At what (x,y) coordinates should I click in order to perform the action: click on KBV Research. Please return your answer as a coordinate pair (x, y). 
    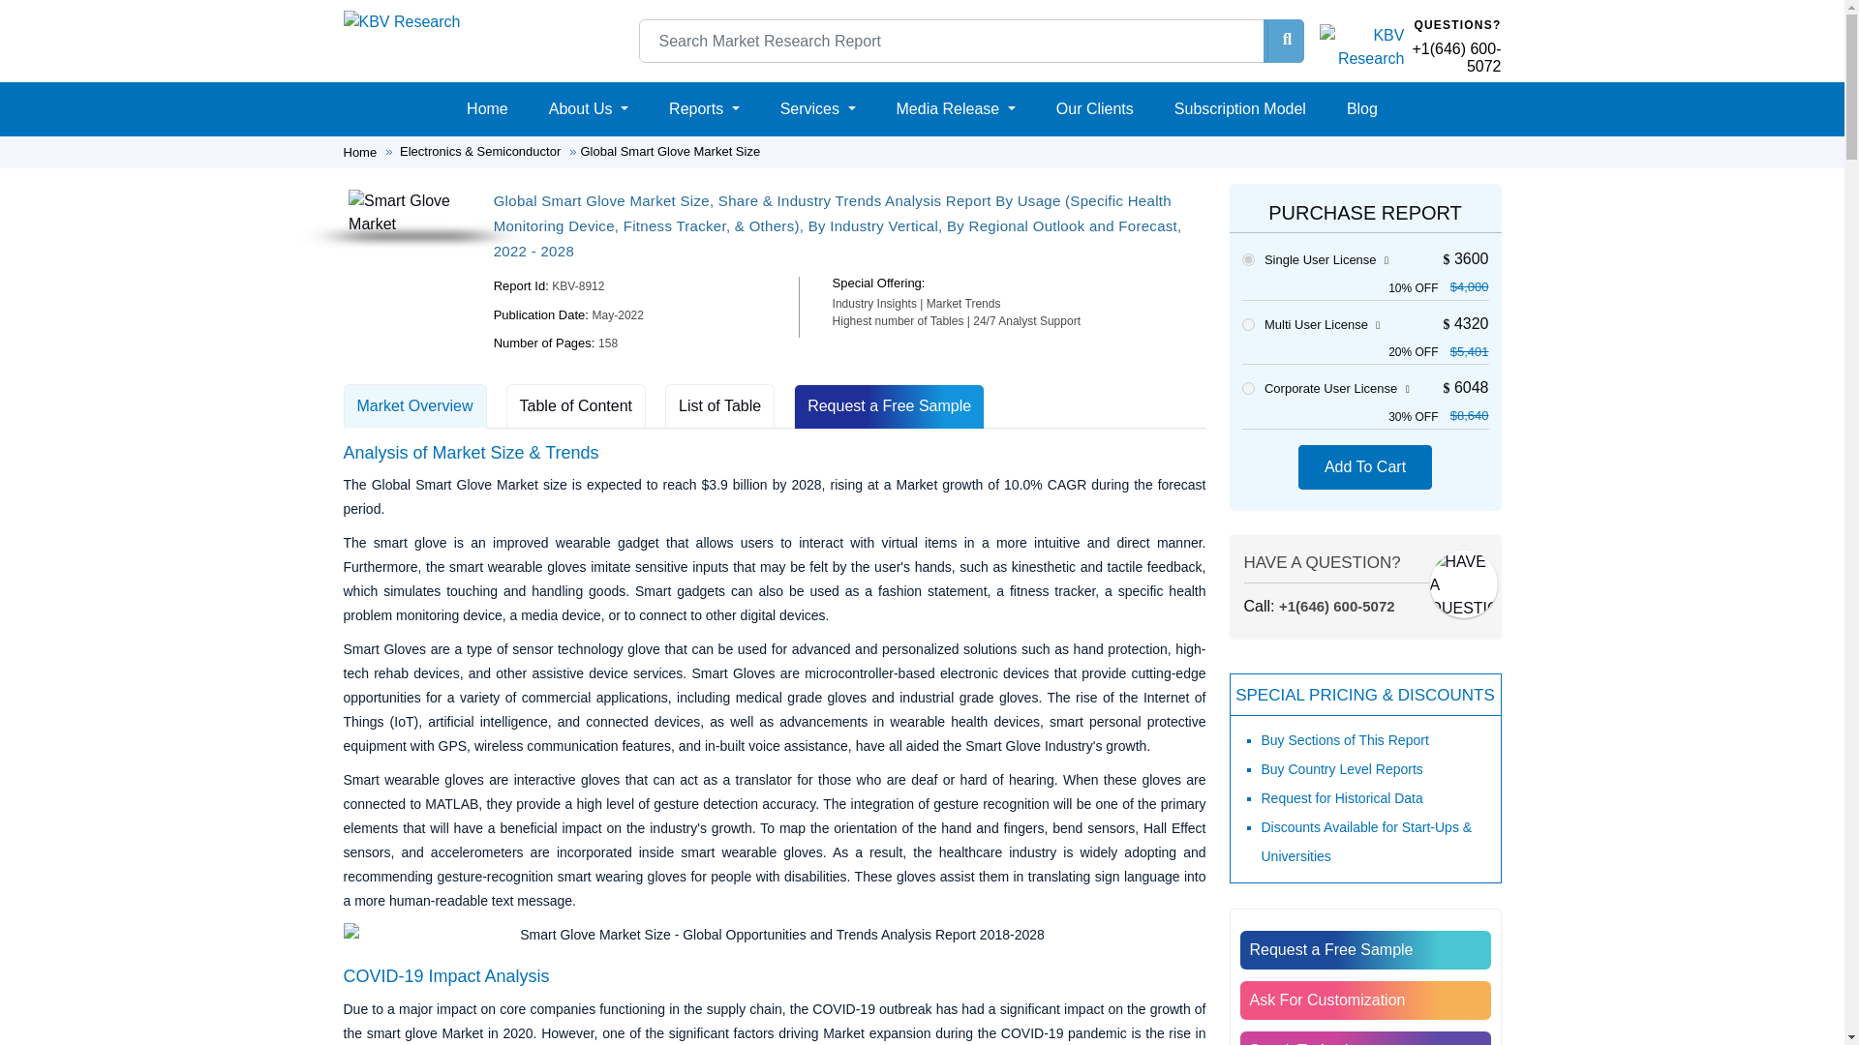
    Looking at the image, I should click on (1361, 46).